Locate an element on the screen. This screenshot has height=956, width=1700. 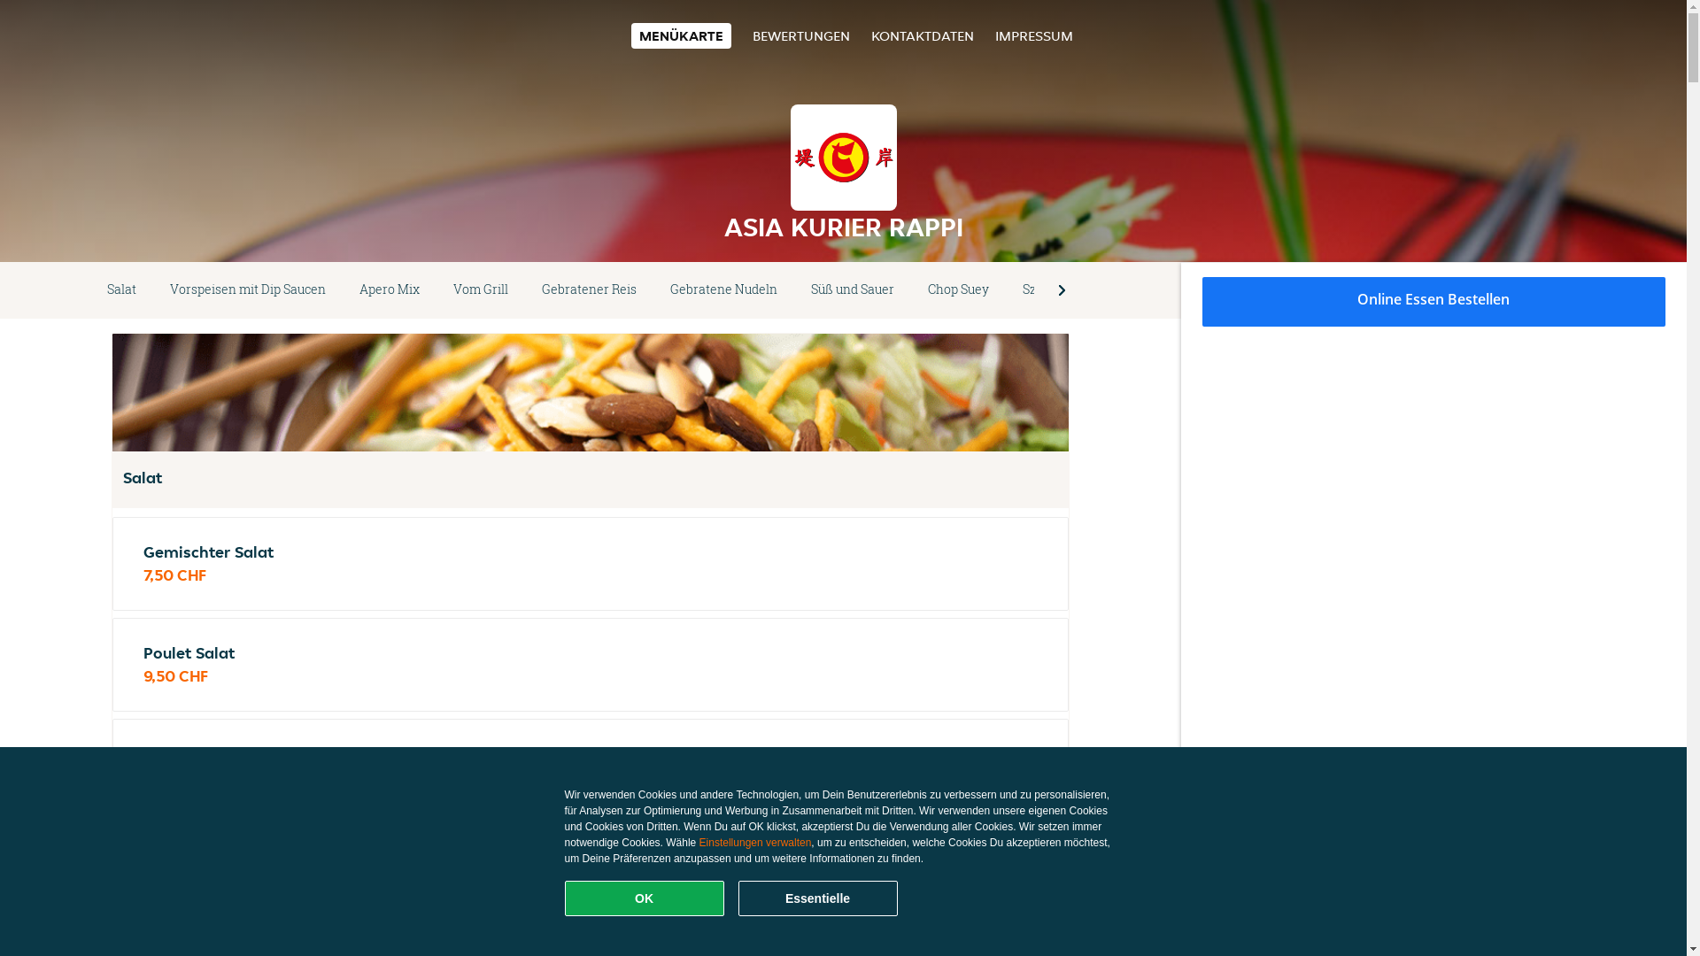
Essentielle is located at coordinates (818, 898).